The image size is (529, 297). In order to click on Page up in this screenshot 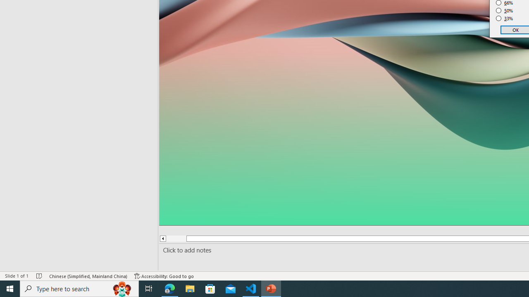, I will do `click(176, 238)`.